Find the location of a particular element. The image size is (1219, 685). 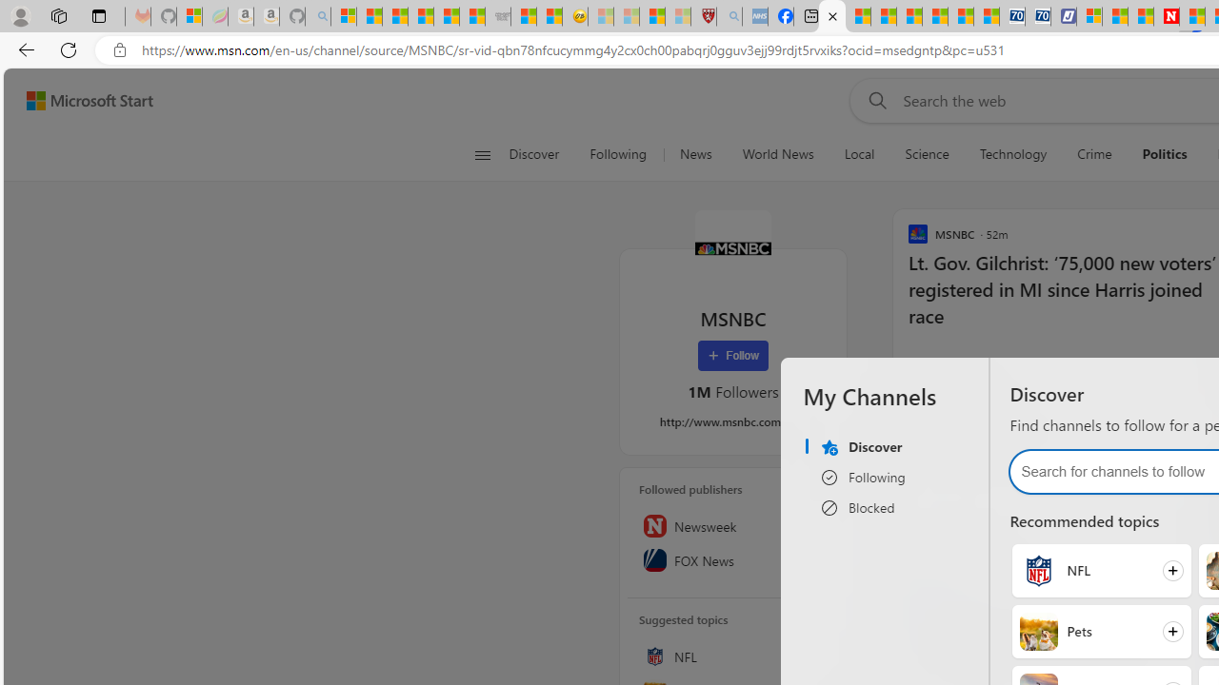

Stocks - MSN is located at coordinates (472, 17).